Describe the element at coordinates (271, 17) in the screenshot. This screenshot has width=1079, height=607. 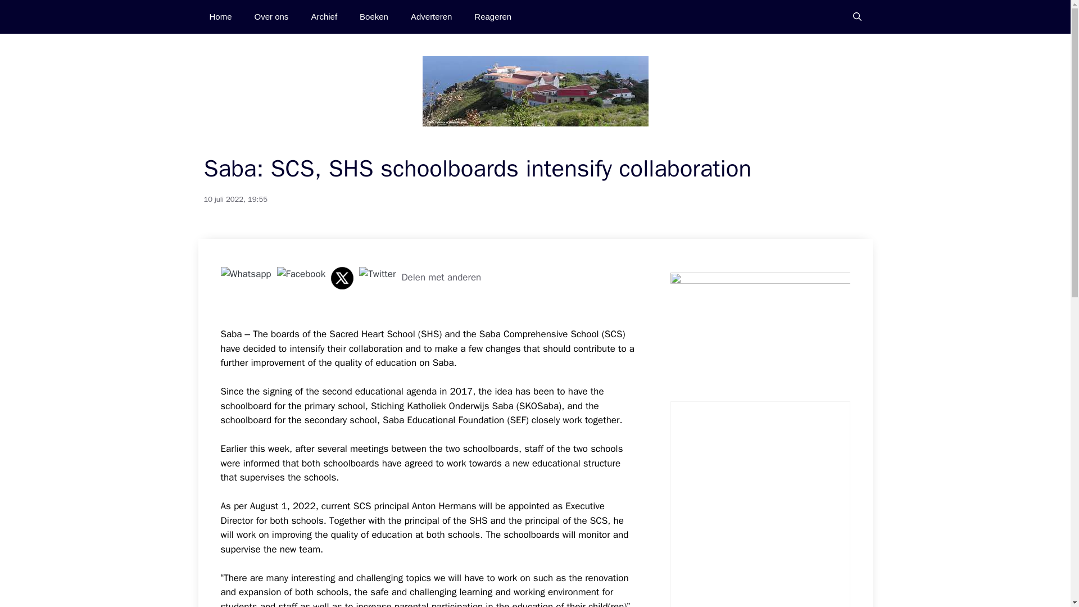
I see `Over ons` at that location.